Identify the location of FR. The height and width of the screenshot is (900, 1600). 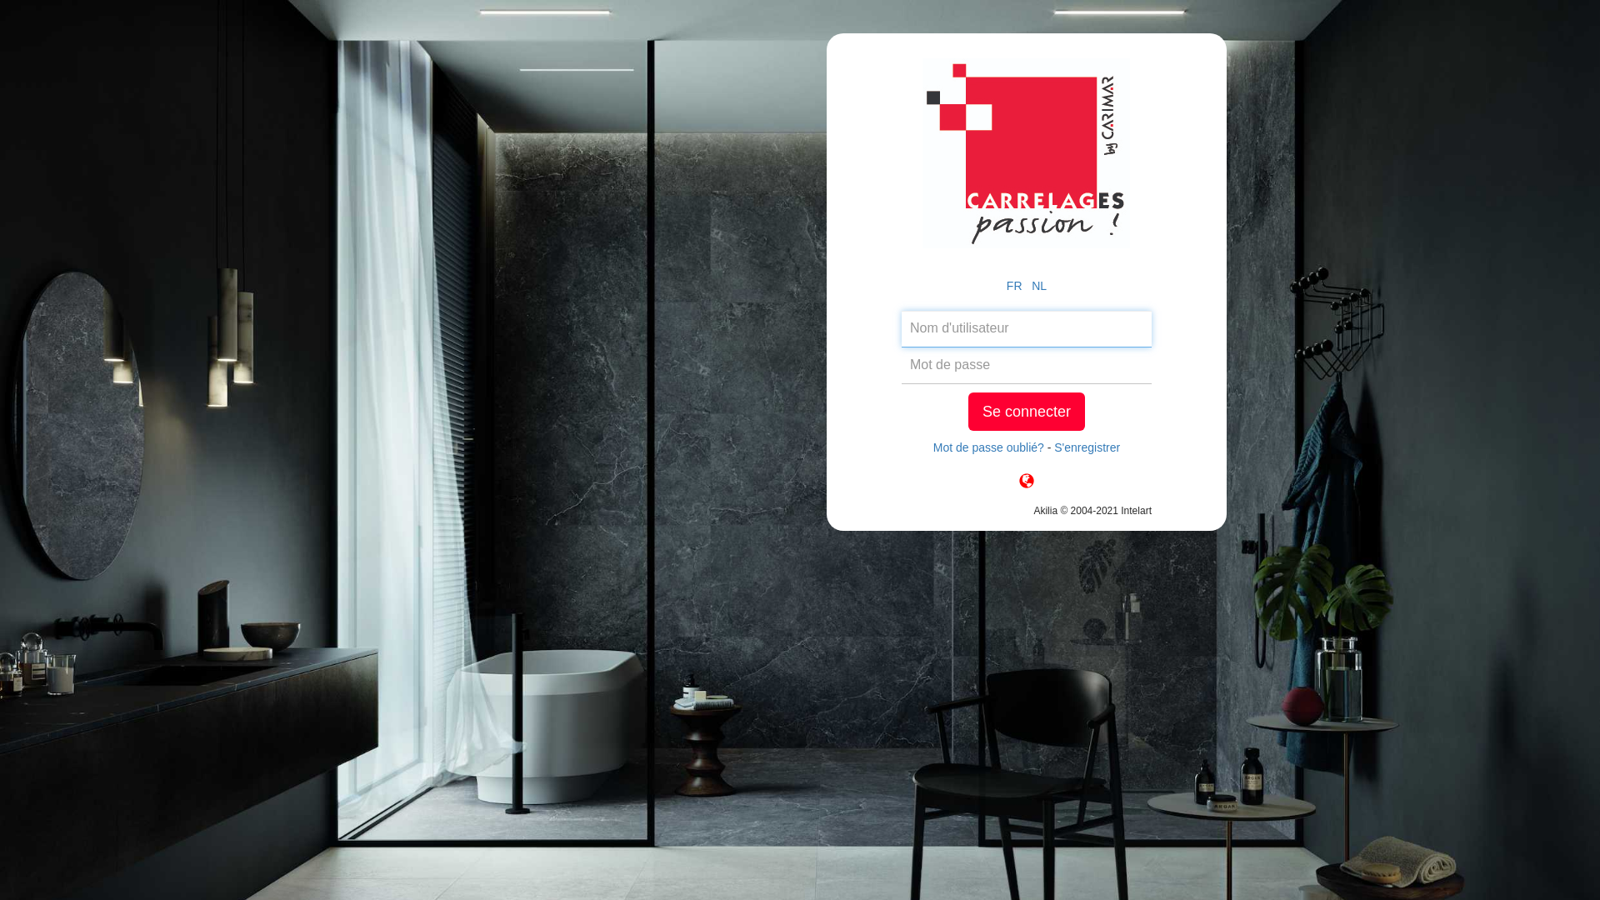
(1015, 286).